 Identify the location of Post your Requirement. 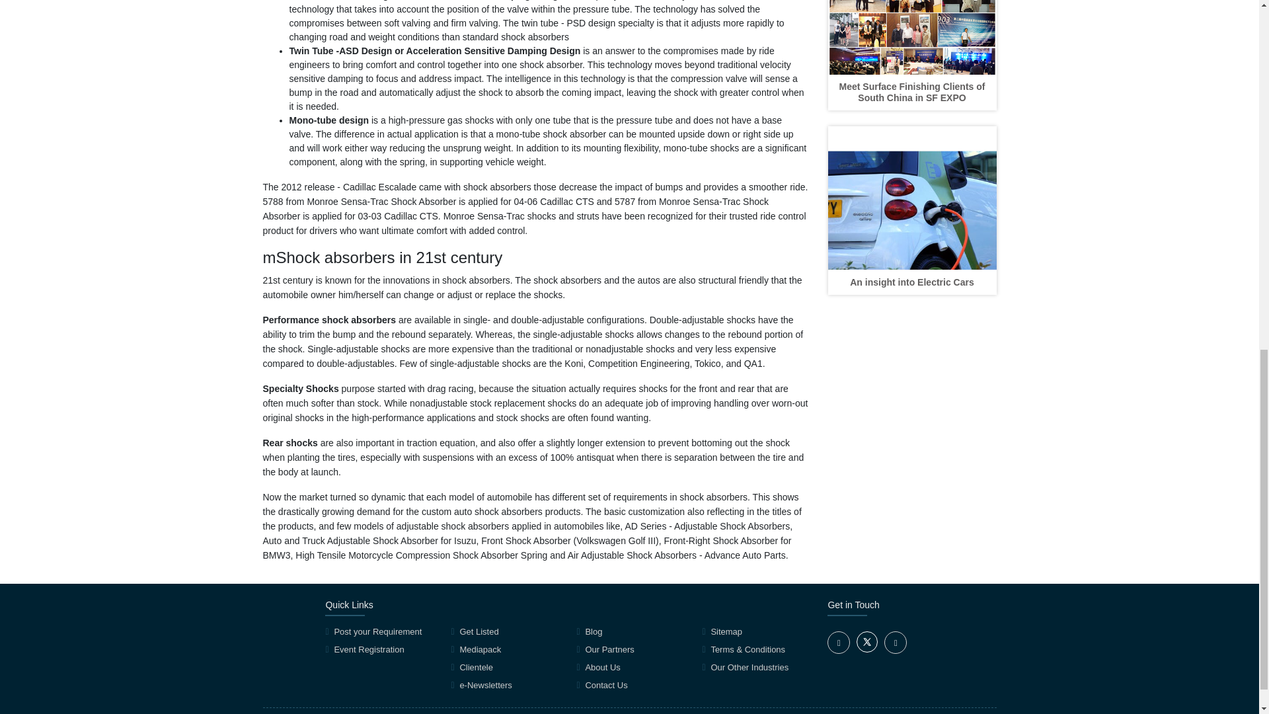
(377, 632).